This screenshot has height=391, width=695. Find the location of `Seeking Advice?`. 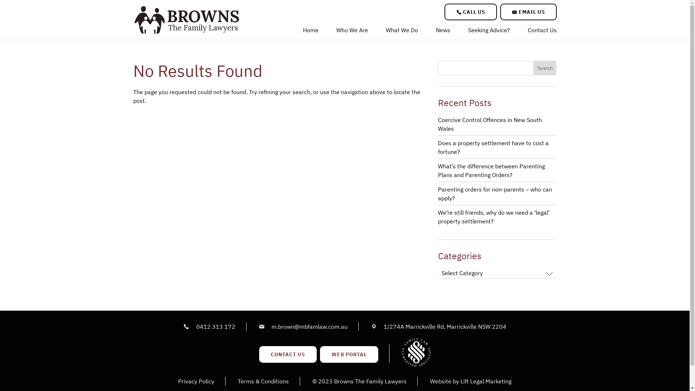

Seeking Advice? is located at coordinates (489, 32).